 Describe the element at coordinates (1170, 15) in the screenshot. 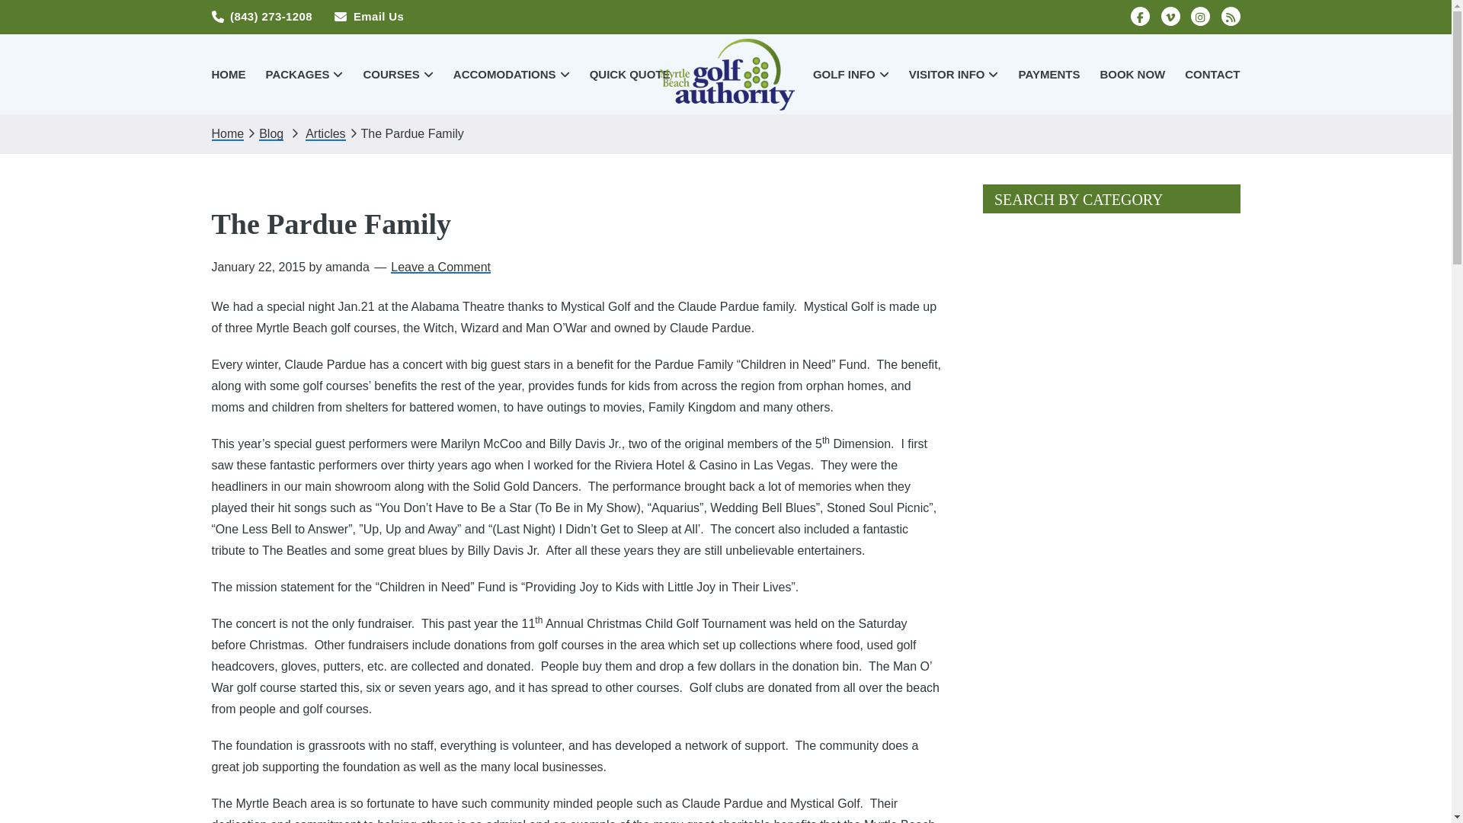

I see `Vimeo` at that location.